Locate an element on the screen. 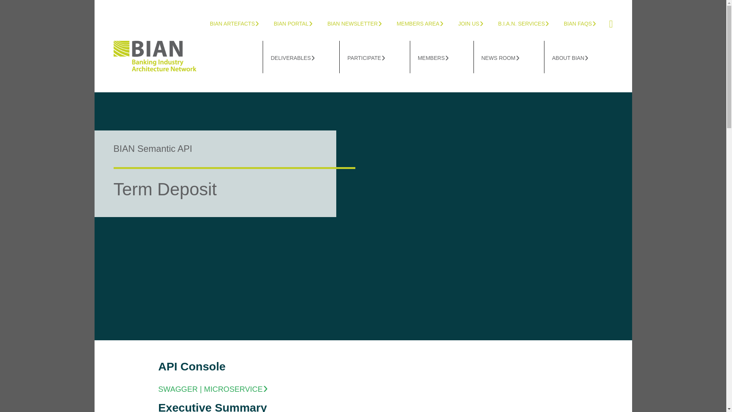 This screenshot has height=412, width=732. JOIN US is located at coordinates (477, 23).